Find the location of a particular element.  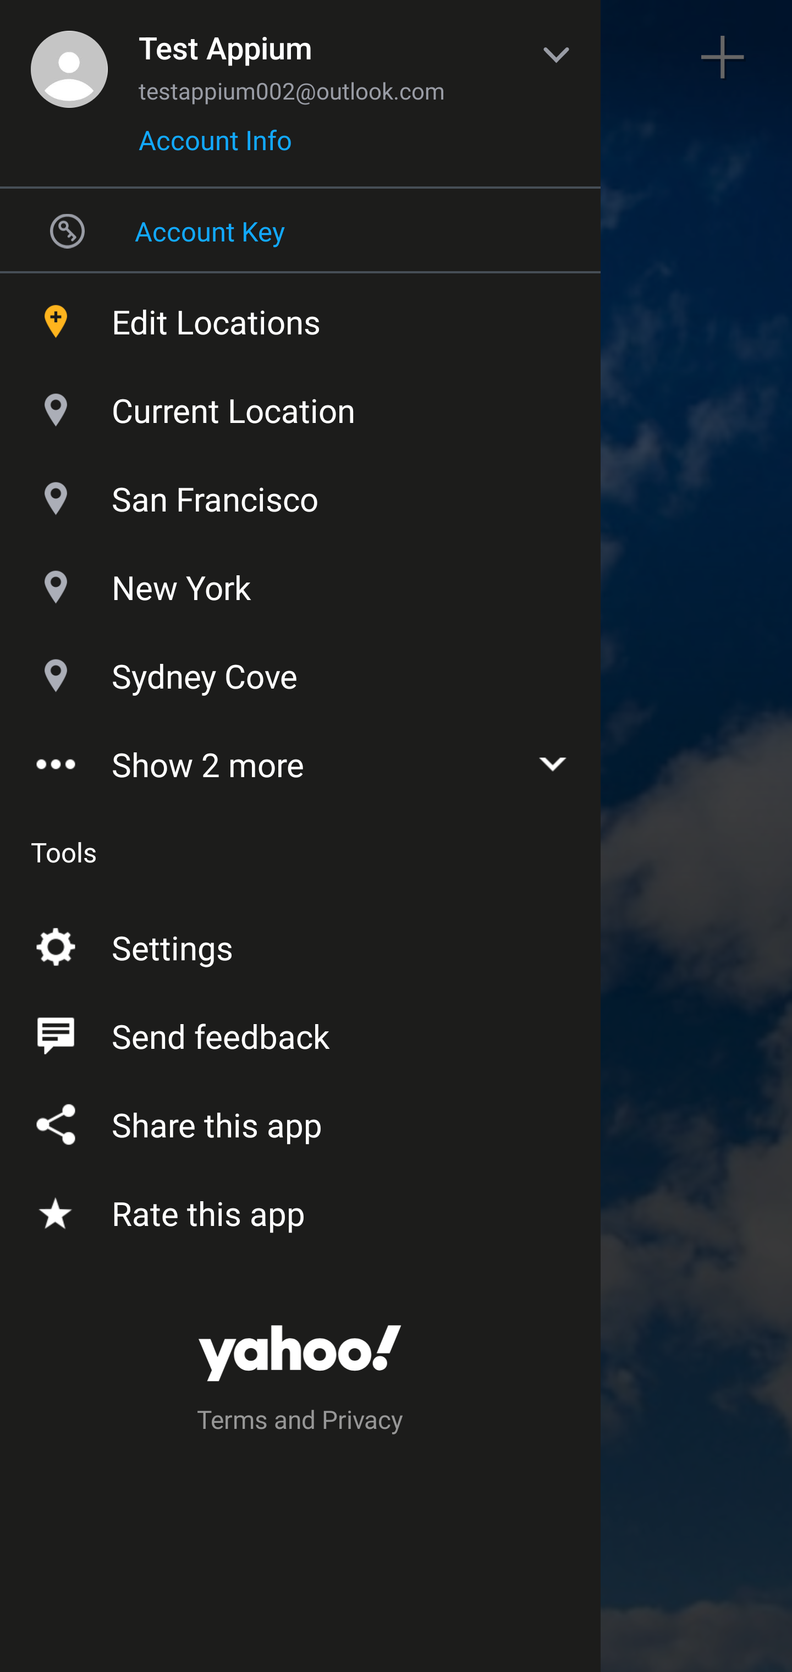

Sidebar is located at coordinates (68, 57).